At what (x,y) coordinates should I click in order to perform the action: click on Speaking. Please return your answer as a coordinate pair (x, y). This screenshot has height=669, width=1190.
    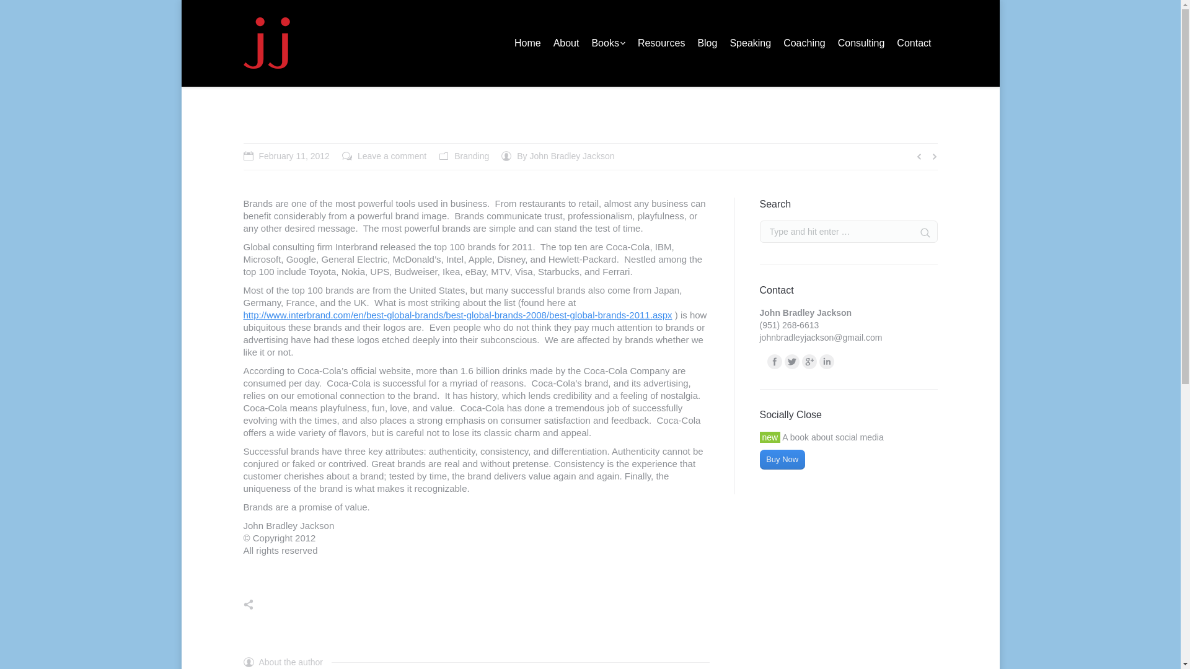
    Looking at the image, I should click on (750, 43).